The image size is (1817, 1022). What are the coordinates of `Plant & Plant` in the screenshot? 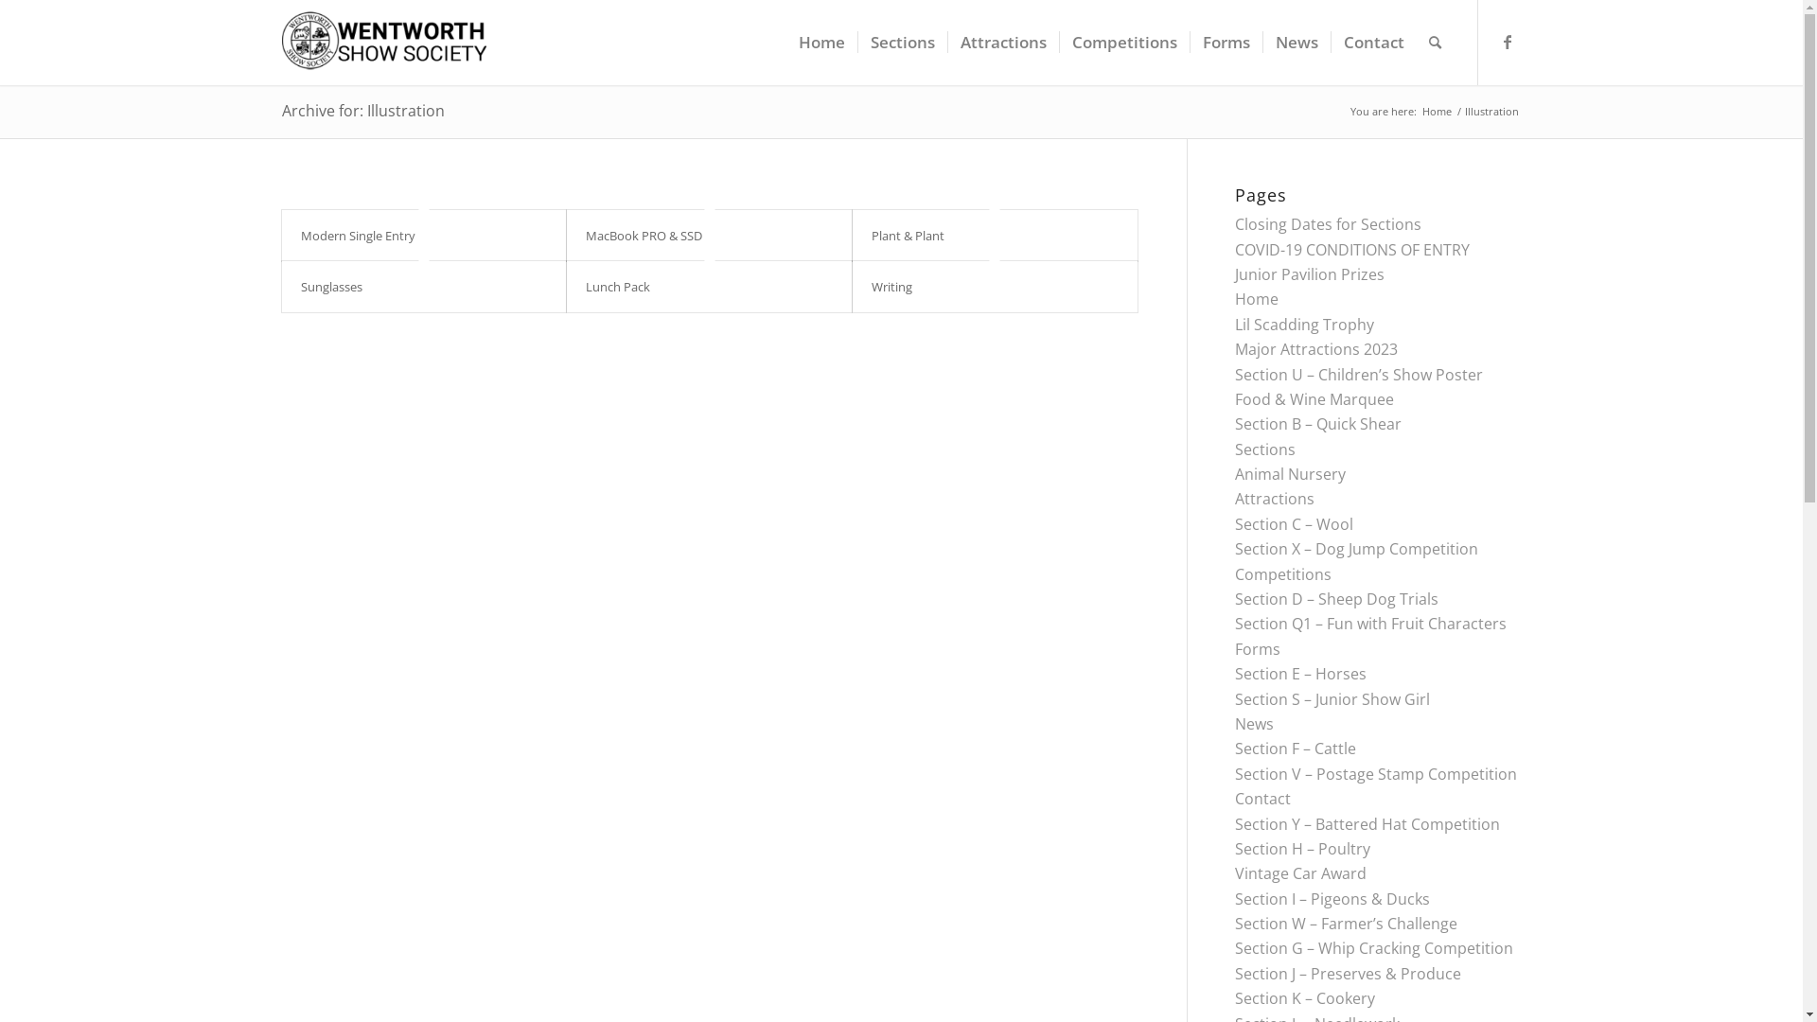 It's located at (908, 236).